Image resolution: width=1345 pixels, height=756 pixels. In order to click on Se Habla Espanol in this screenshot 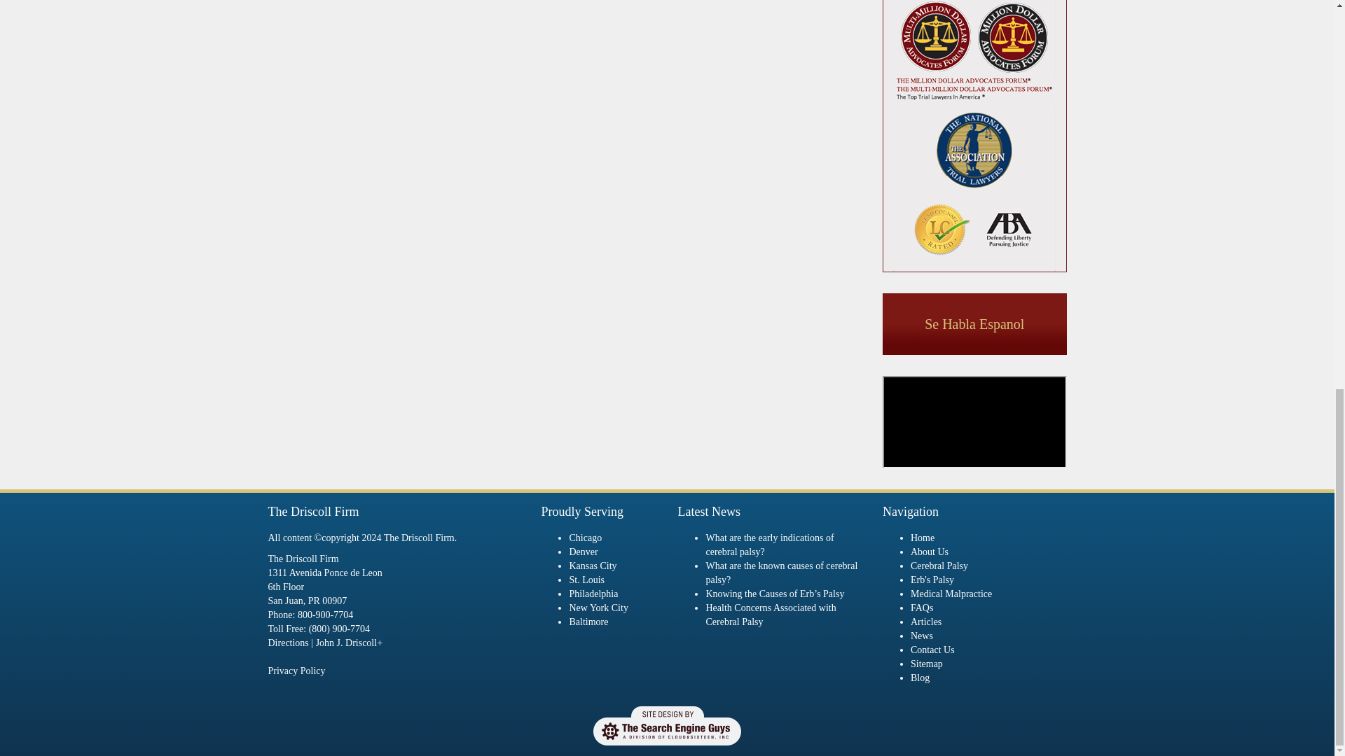, I will do `click(974, 324)`.